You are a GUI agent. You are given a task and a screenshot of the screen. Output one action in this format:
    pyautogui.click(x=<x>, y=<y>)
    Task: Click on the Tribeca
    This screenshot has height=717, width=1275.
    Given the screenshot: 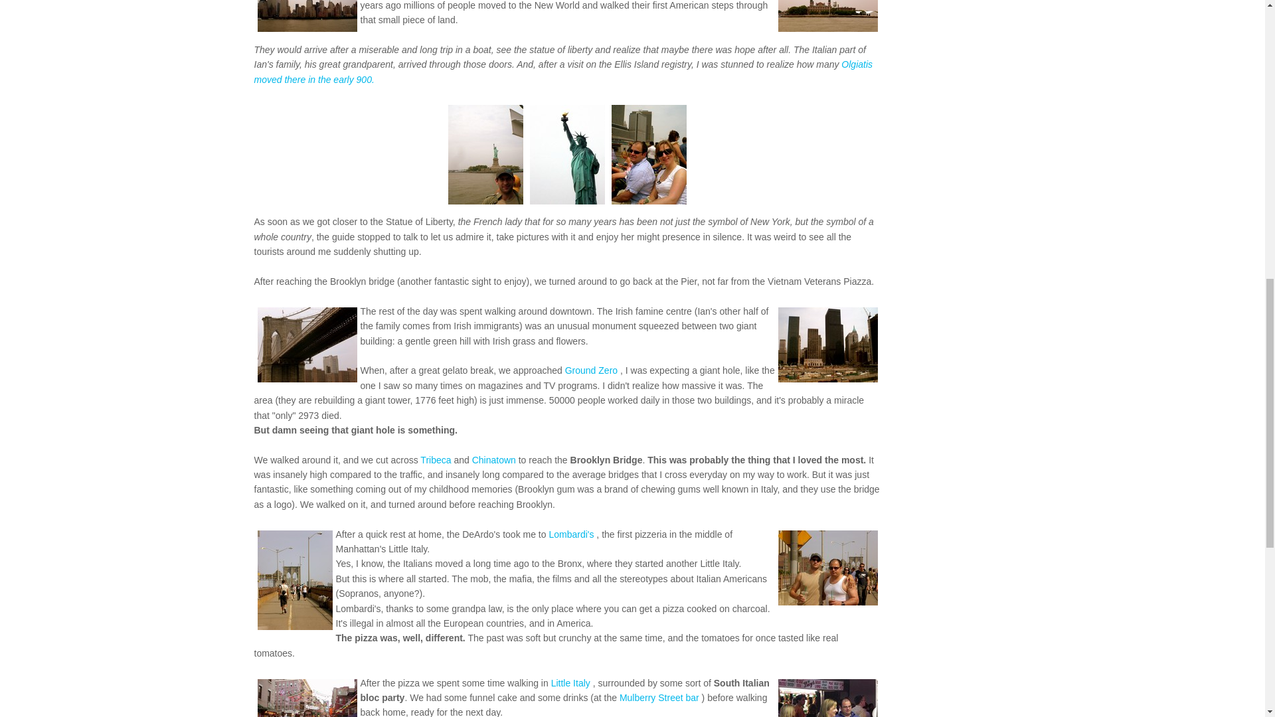 What is the action you would take?
    pyautogui.click(x=436, y=459)
    